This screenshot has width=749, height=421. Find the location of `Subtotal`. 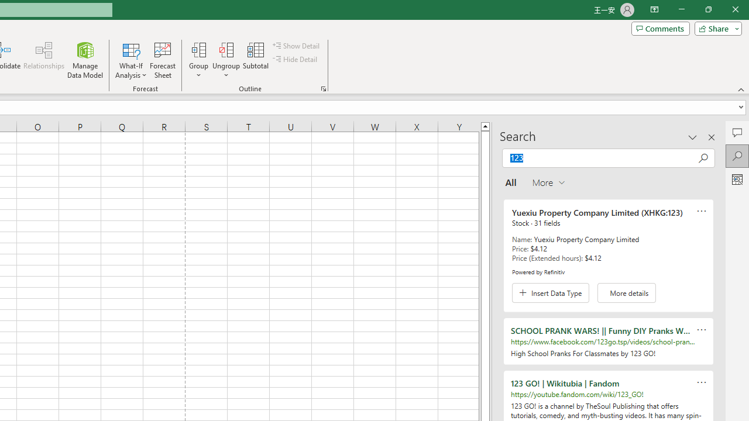

Subtotal is located at coordinates (256, 60).